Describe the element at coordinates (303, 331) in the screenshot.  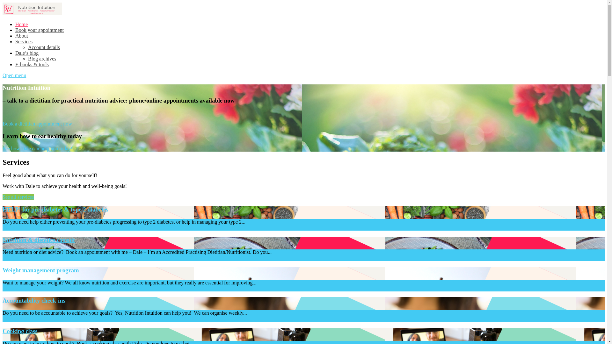
I see `Cooking class` at that location.